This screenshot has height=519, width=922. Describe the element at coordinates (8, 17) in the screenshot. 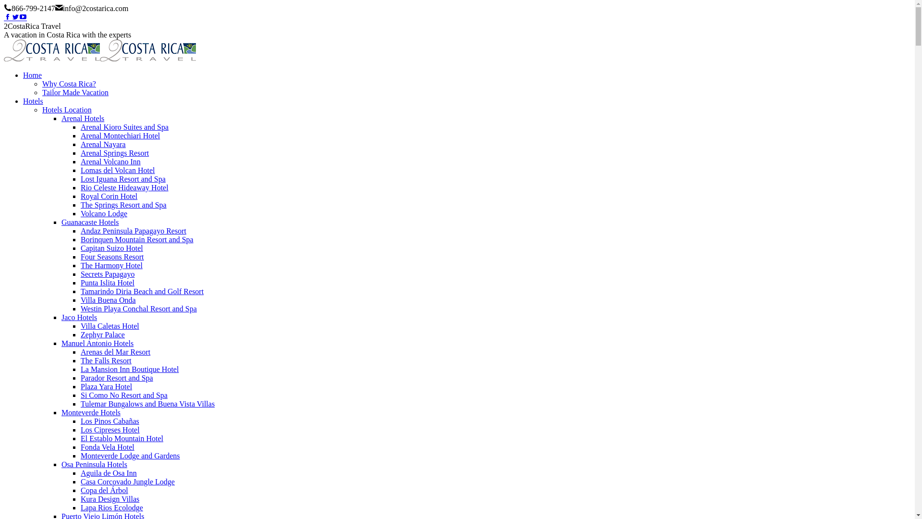

I see `Facebook page opens in new window` at that location.